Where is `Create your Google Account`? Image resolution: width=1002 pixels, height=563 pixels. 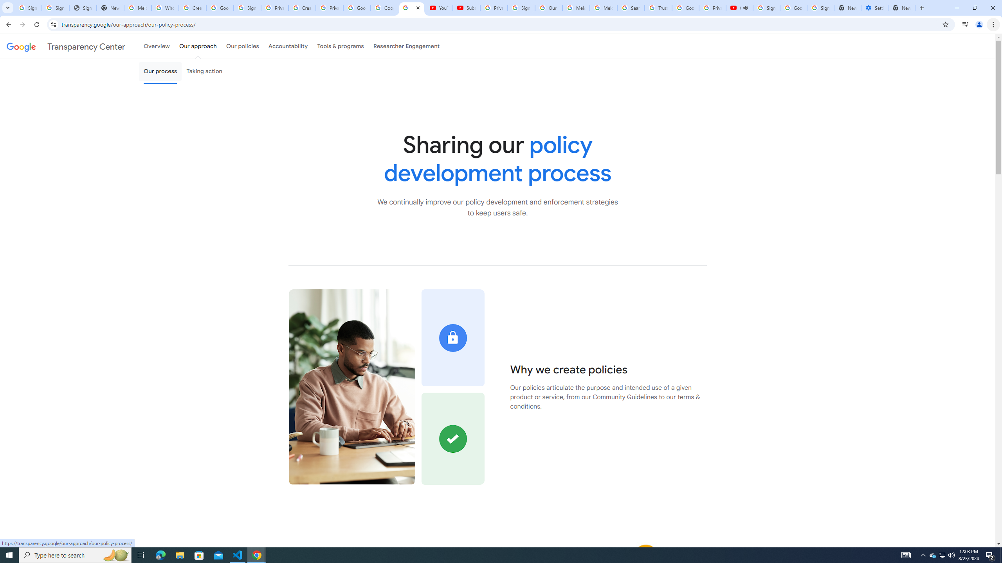
Create your Google Account is located at coordinates (302, 8).